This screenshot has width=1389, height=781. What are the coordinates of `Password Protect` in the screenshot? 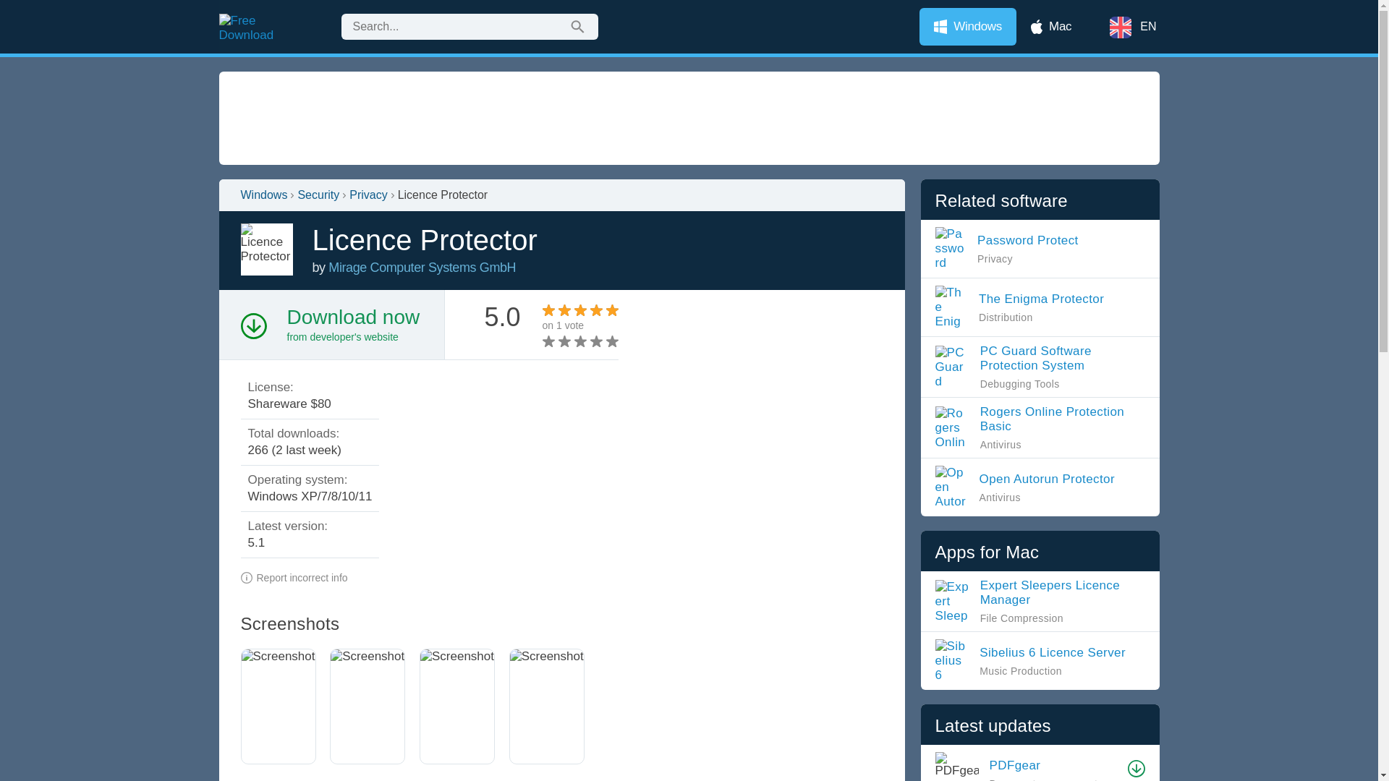 It's located at (1029, 487).